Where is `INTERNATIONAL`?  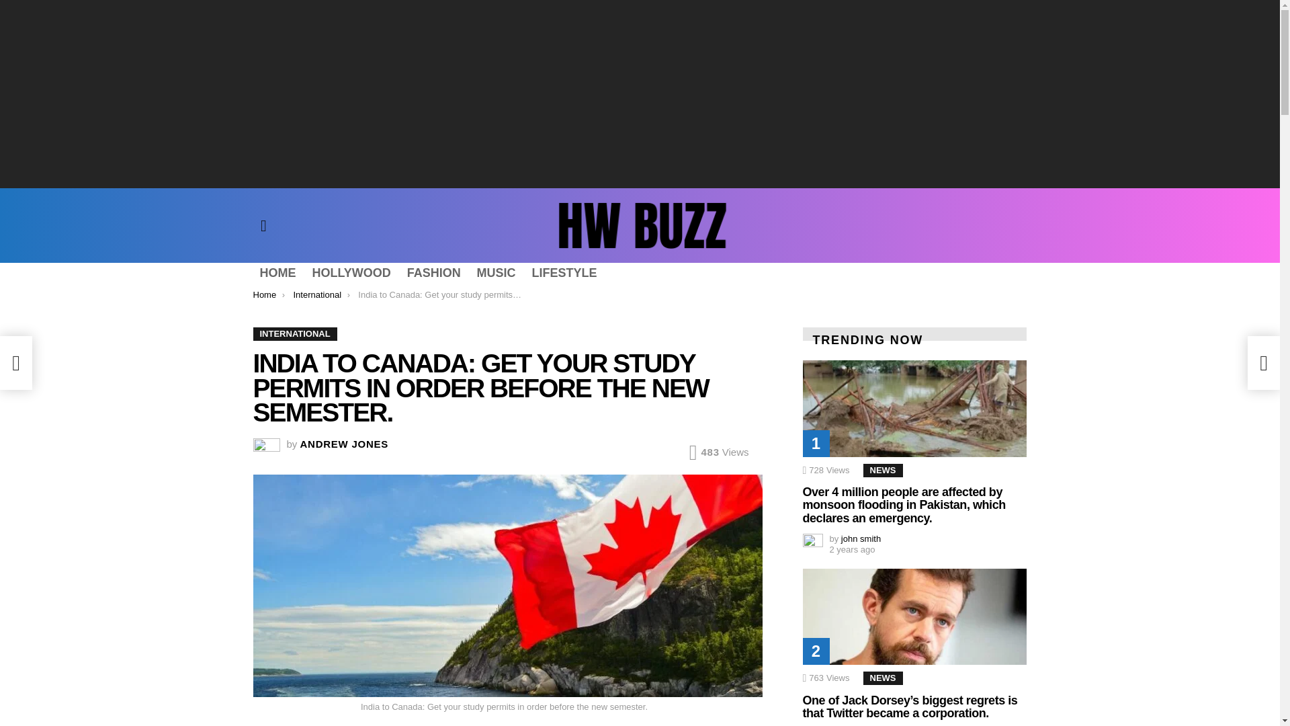
INTERNATIONAL is located at coordinates (294, 333).